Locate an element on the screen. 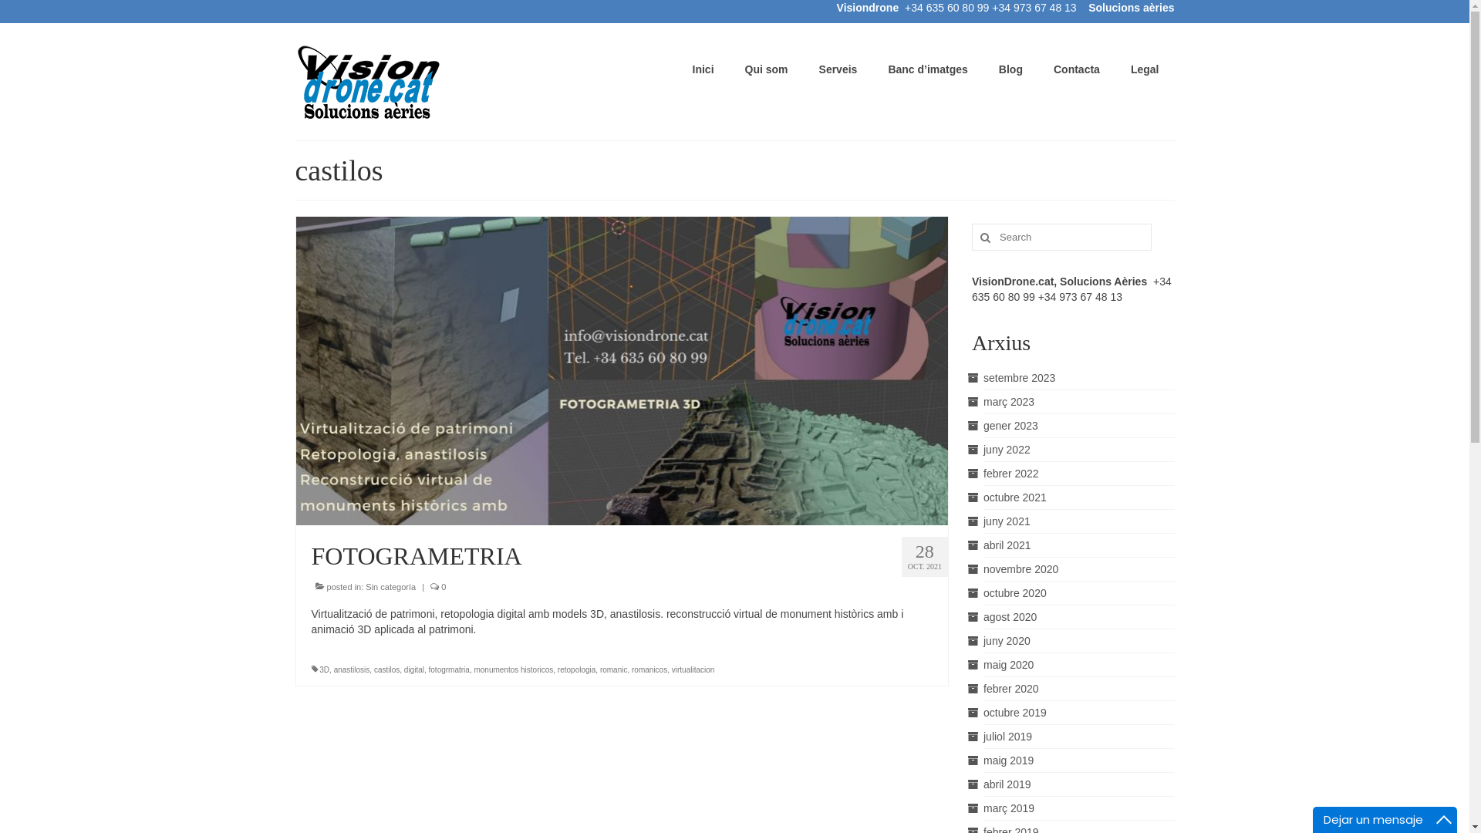 The image size is (1481, 833). novembre 2020 is located at coordinates (1021, 569).